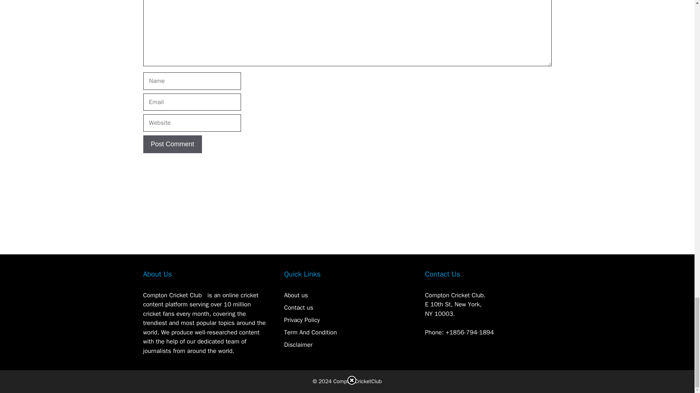 This screenshot has width=700, height=393. I want to click on Disclaimer, so click(298, 345).